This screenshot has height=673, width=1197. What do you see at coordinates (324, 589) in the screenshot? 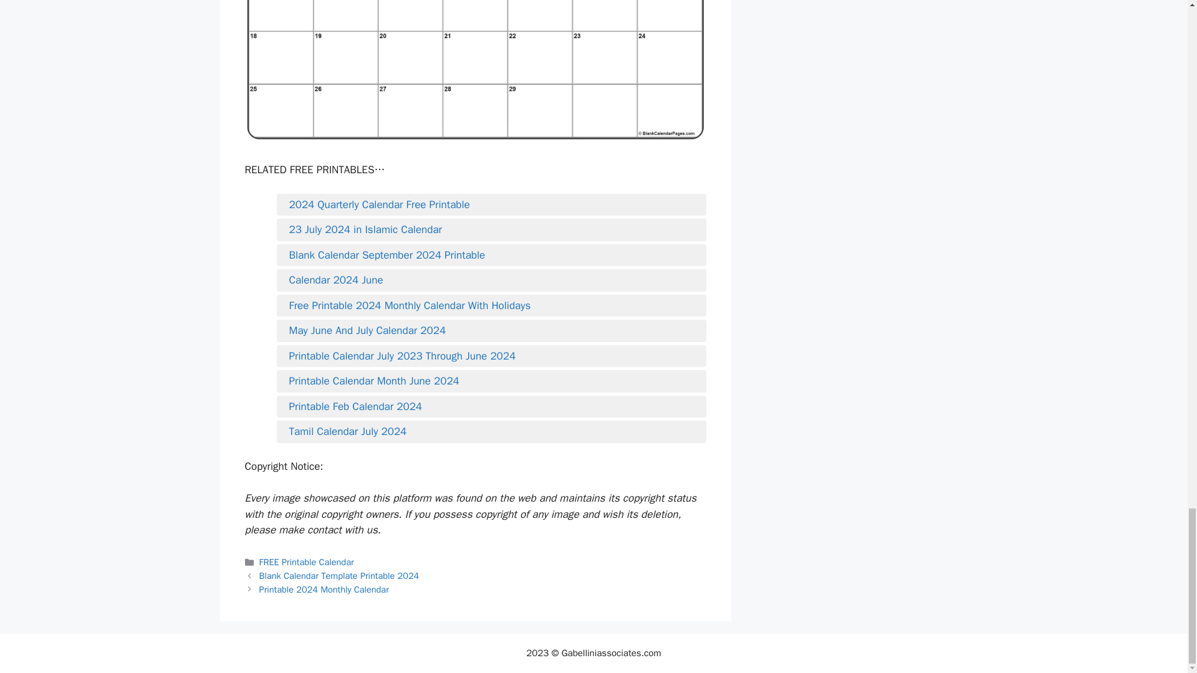
I see `Printable 2024 Monthly Calendar` at bounding box center [324, 589].